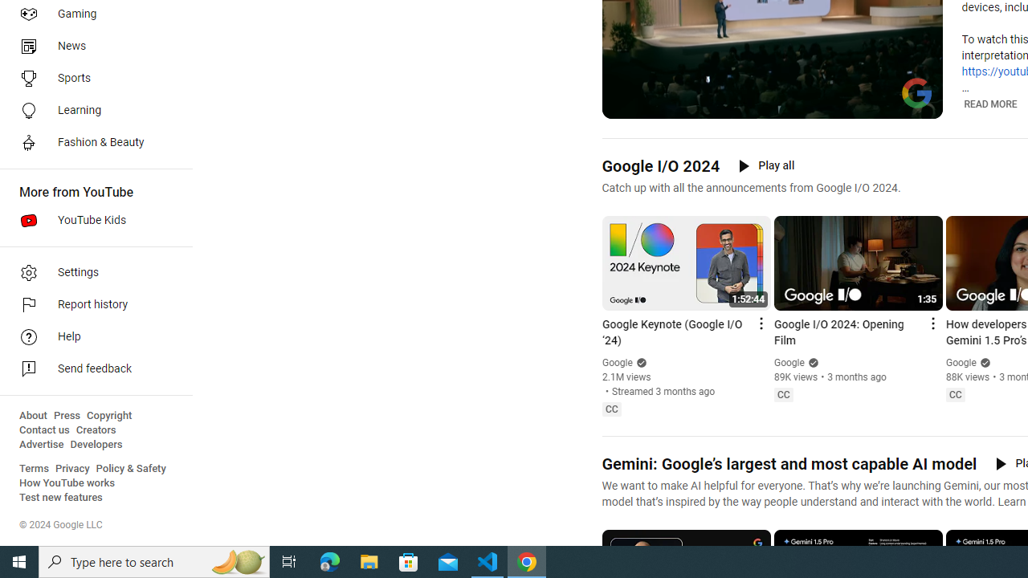  I want to click on READ MORE, so click(991, 104).